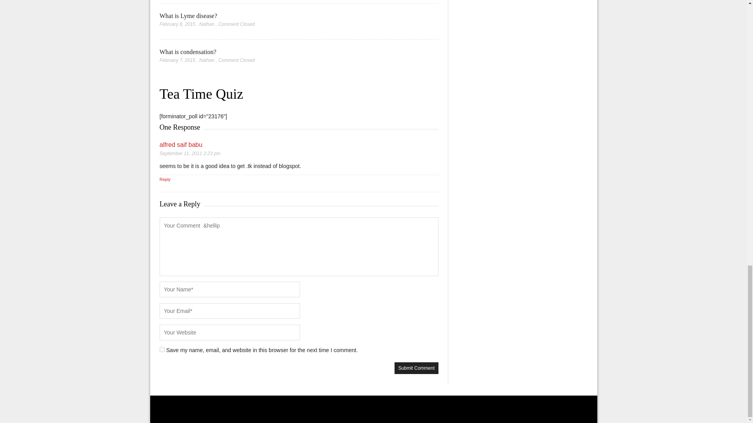 The image size is (753, 423). I want to click on What is condensation?, so click(188, 52).